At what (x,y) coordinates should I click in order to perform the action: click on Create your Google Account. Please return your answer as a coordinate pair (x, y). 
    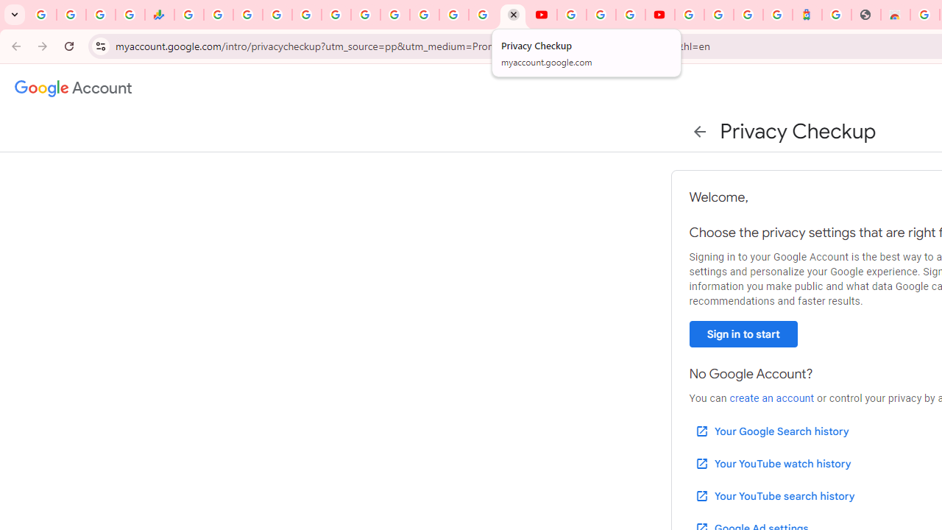
    Looking at the image, I should click on (630, 15).